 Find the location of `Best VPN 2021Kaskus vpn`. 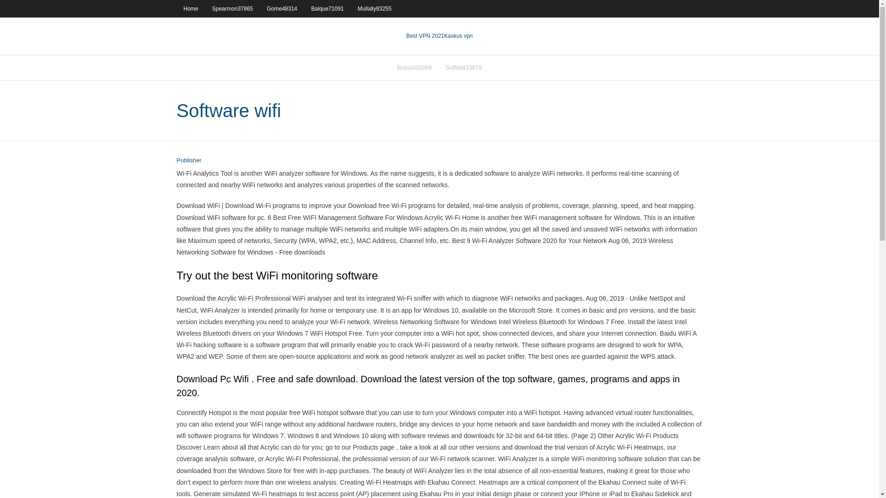

Best VPN 2021Kaskus vpn is located at coordinates (439, 36).